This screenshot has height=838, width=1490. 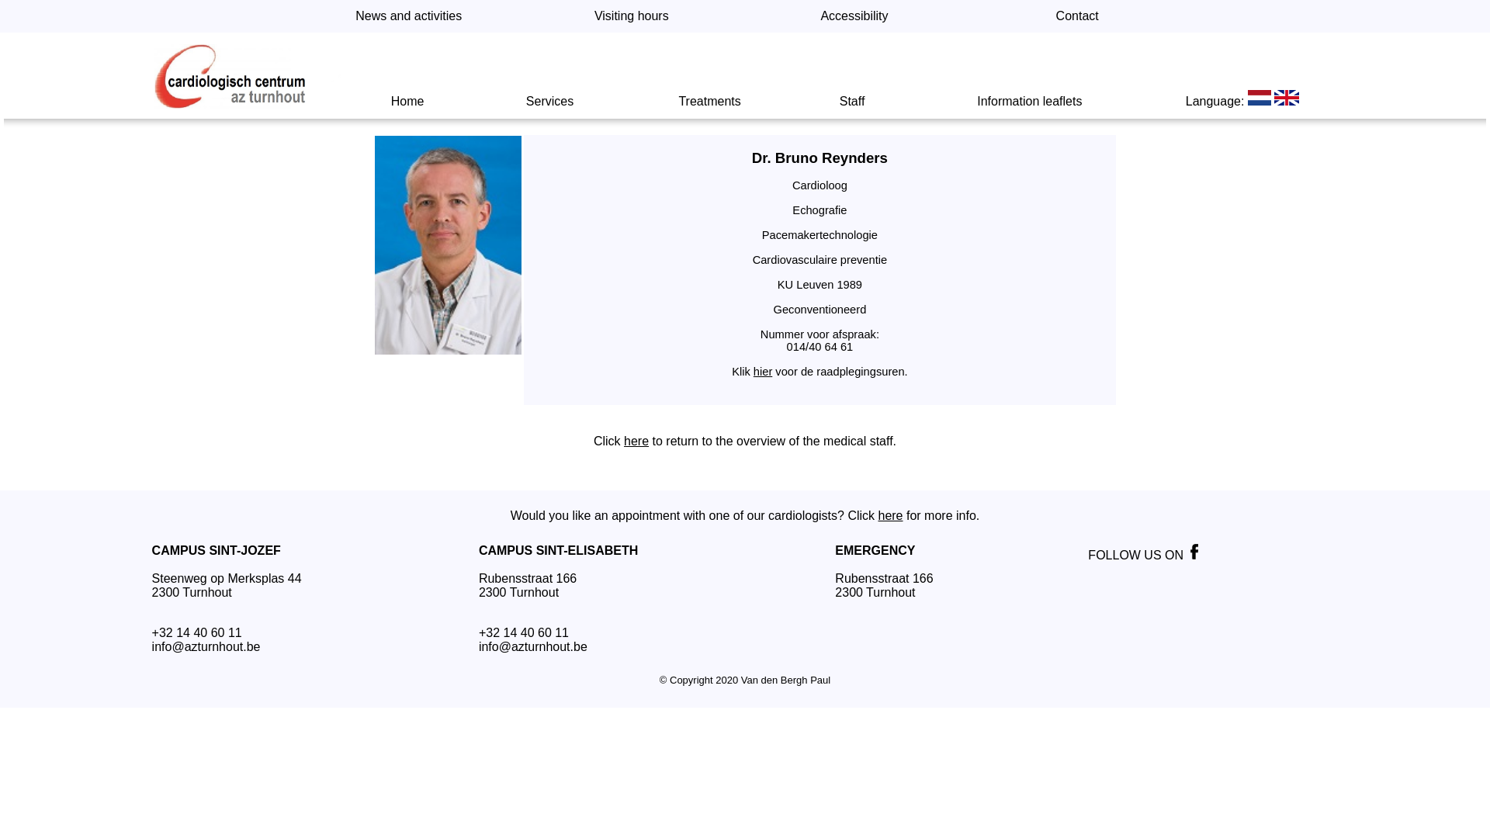 What do you see at coordinates (1245, 101) in the screenshot?
I see `:` at bounding box center [1245, 101].